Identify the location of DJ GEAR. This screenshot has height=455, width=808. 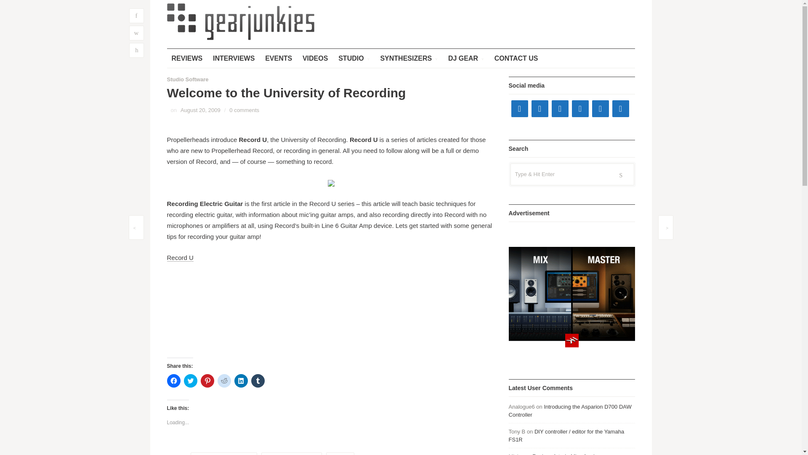
(466, 58).